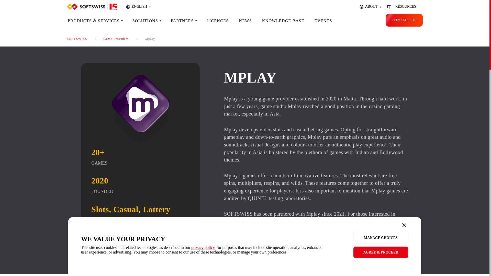 This screenshot has width=491, height=276. What do you see at coordinates (92, 7) in the screenshot?
I see `SOFTSWISS.com` at bounding box center [92, 7].